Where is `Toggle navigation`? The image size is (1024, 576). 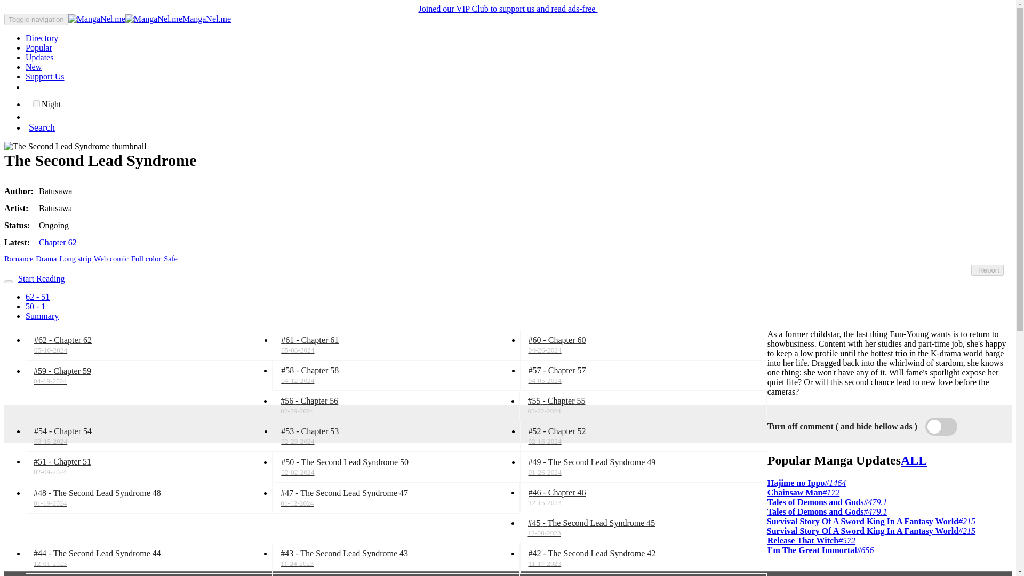 Toggle navigation is located at coordinates (36, 19).